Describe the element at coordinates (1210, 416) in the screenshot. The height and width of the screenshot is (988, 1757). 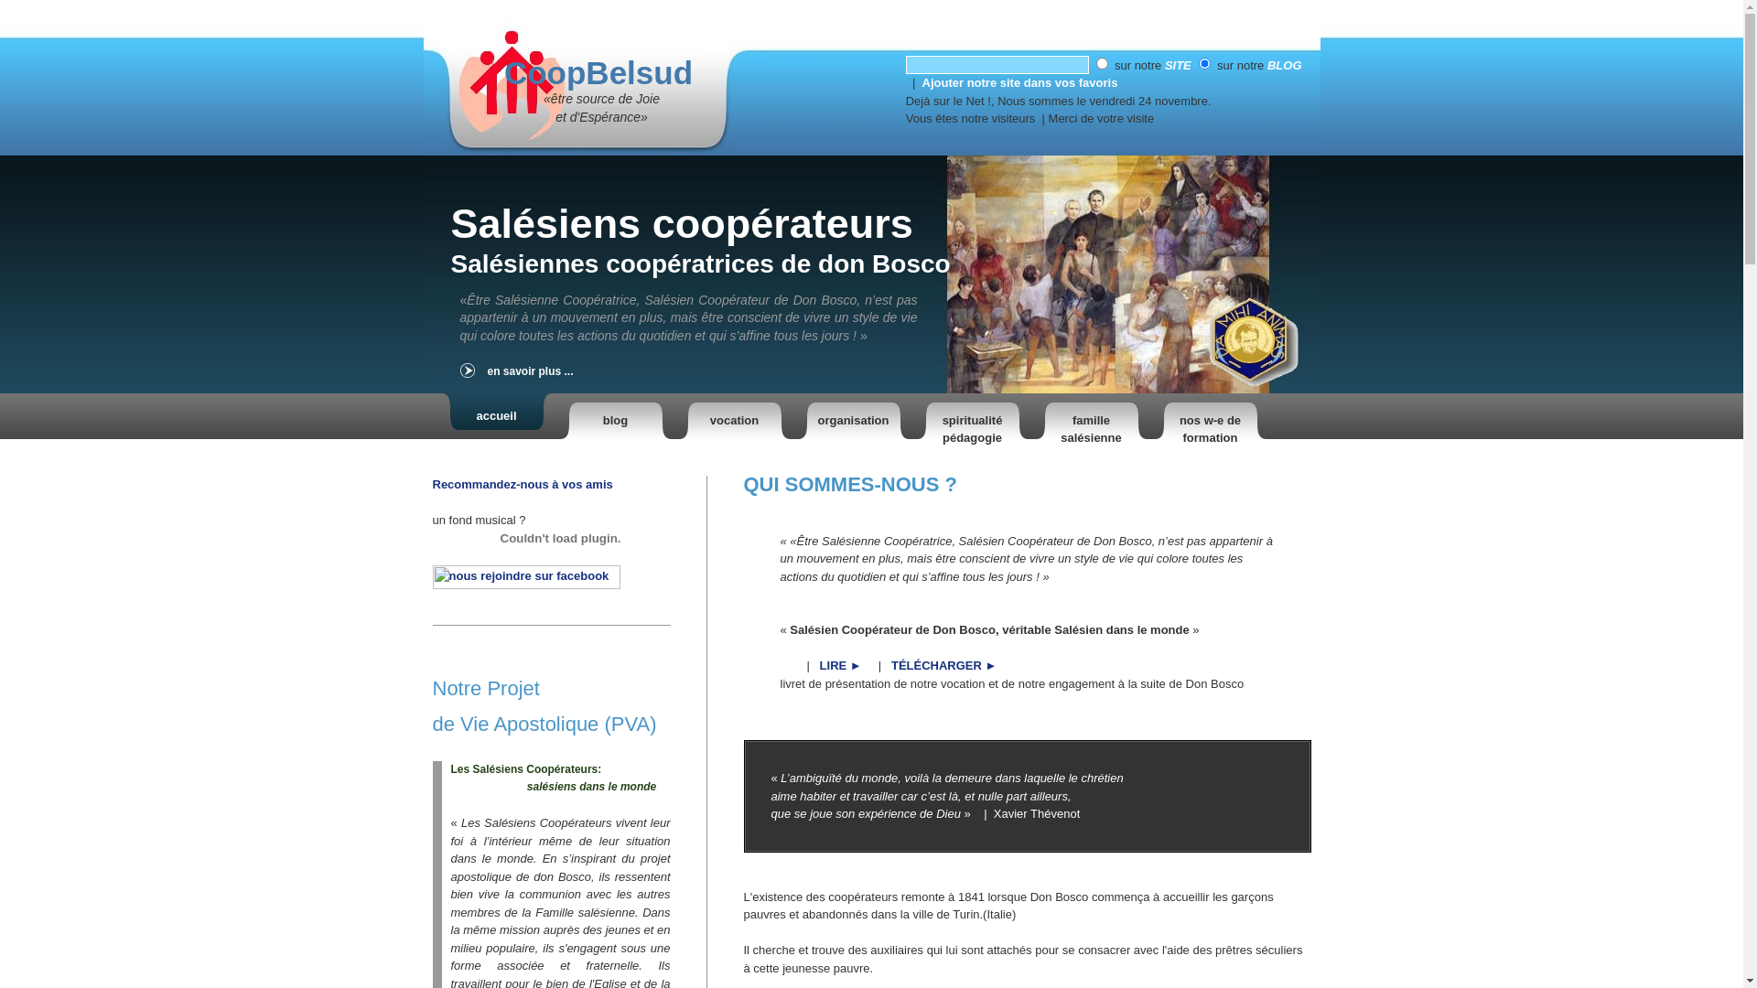
I see `nos w-e de
formation` at that location.